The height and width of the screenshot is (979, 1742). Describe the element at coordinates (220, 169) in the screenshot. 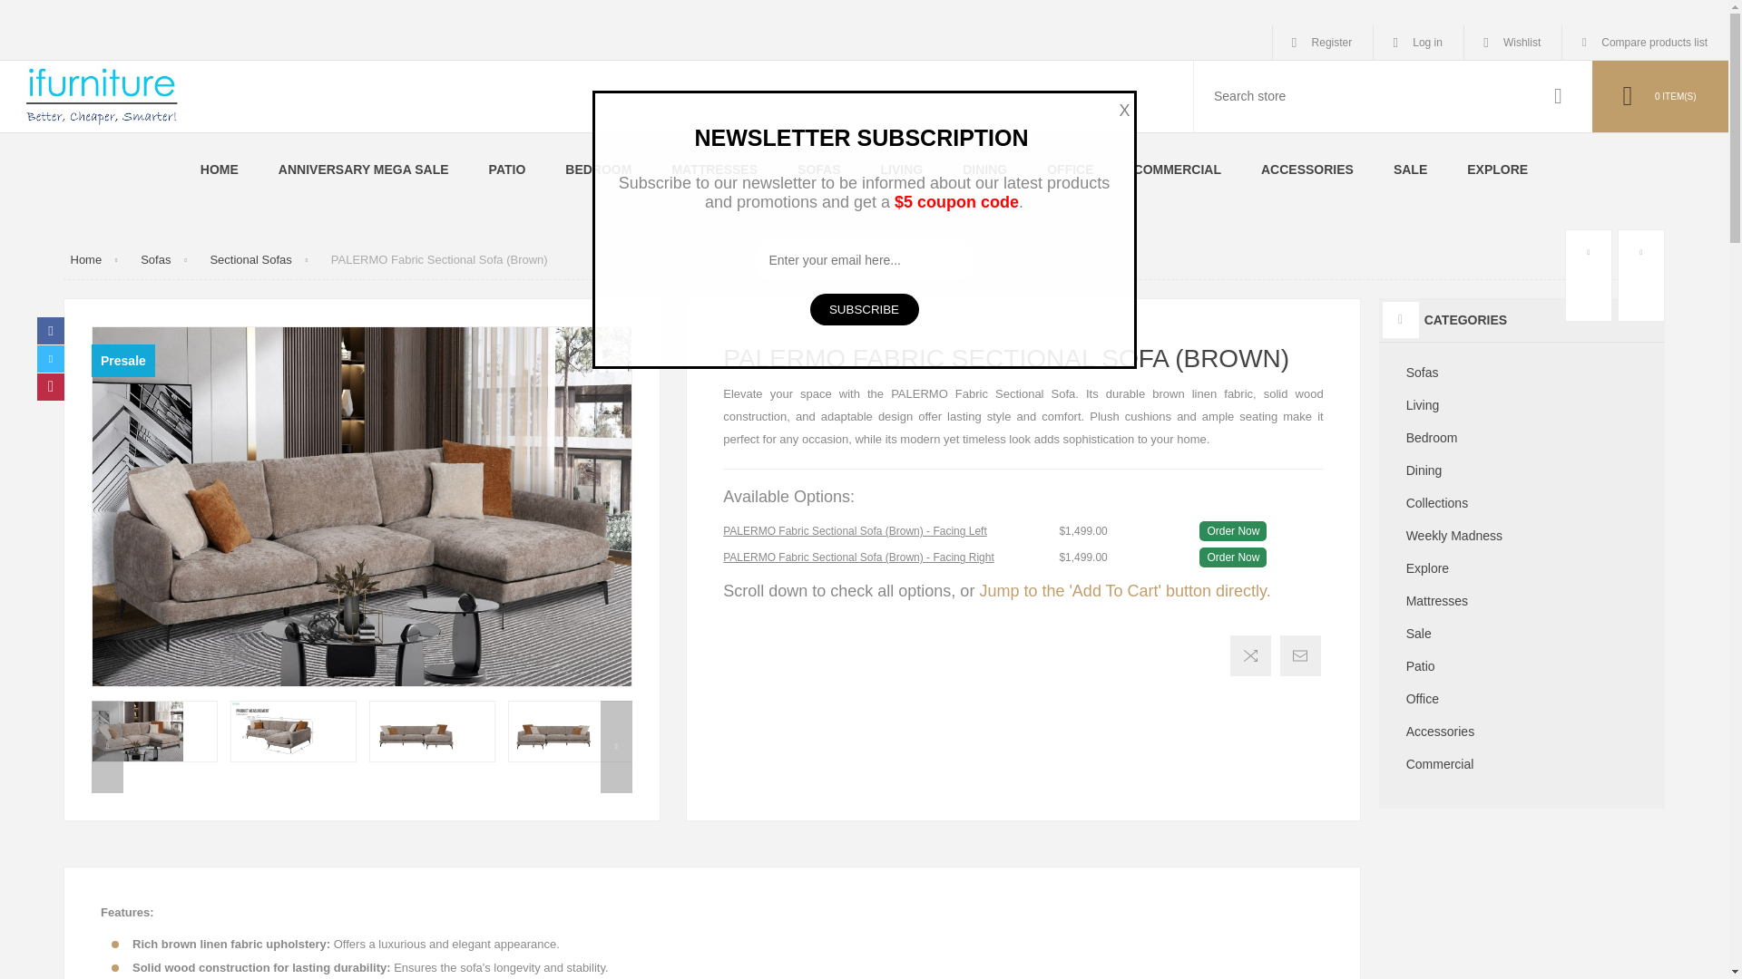

I see `Home` at that location.